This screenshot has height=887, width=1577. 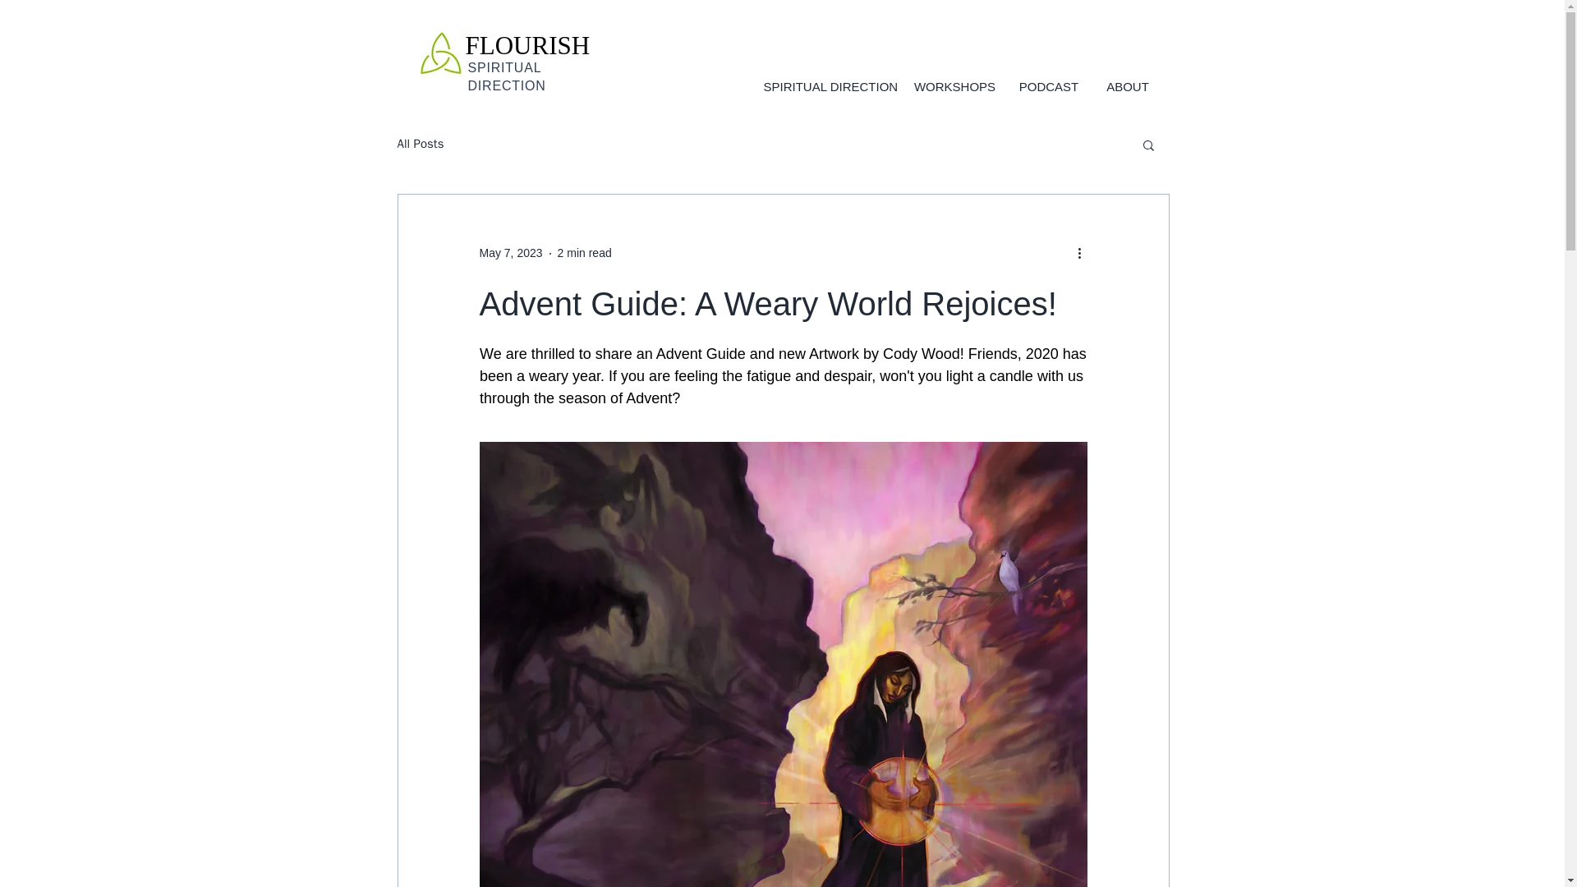 I want to click on SPIRITUAL DIRECTION, so click(x=831, y=87).